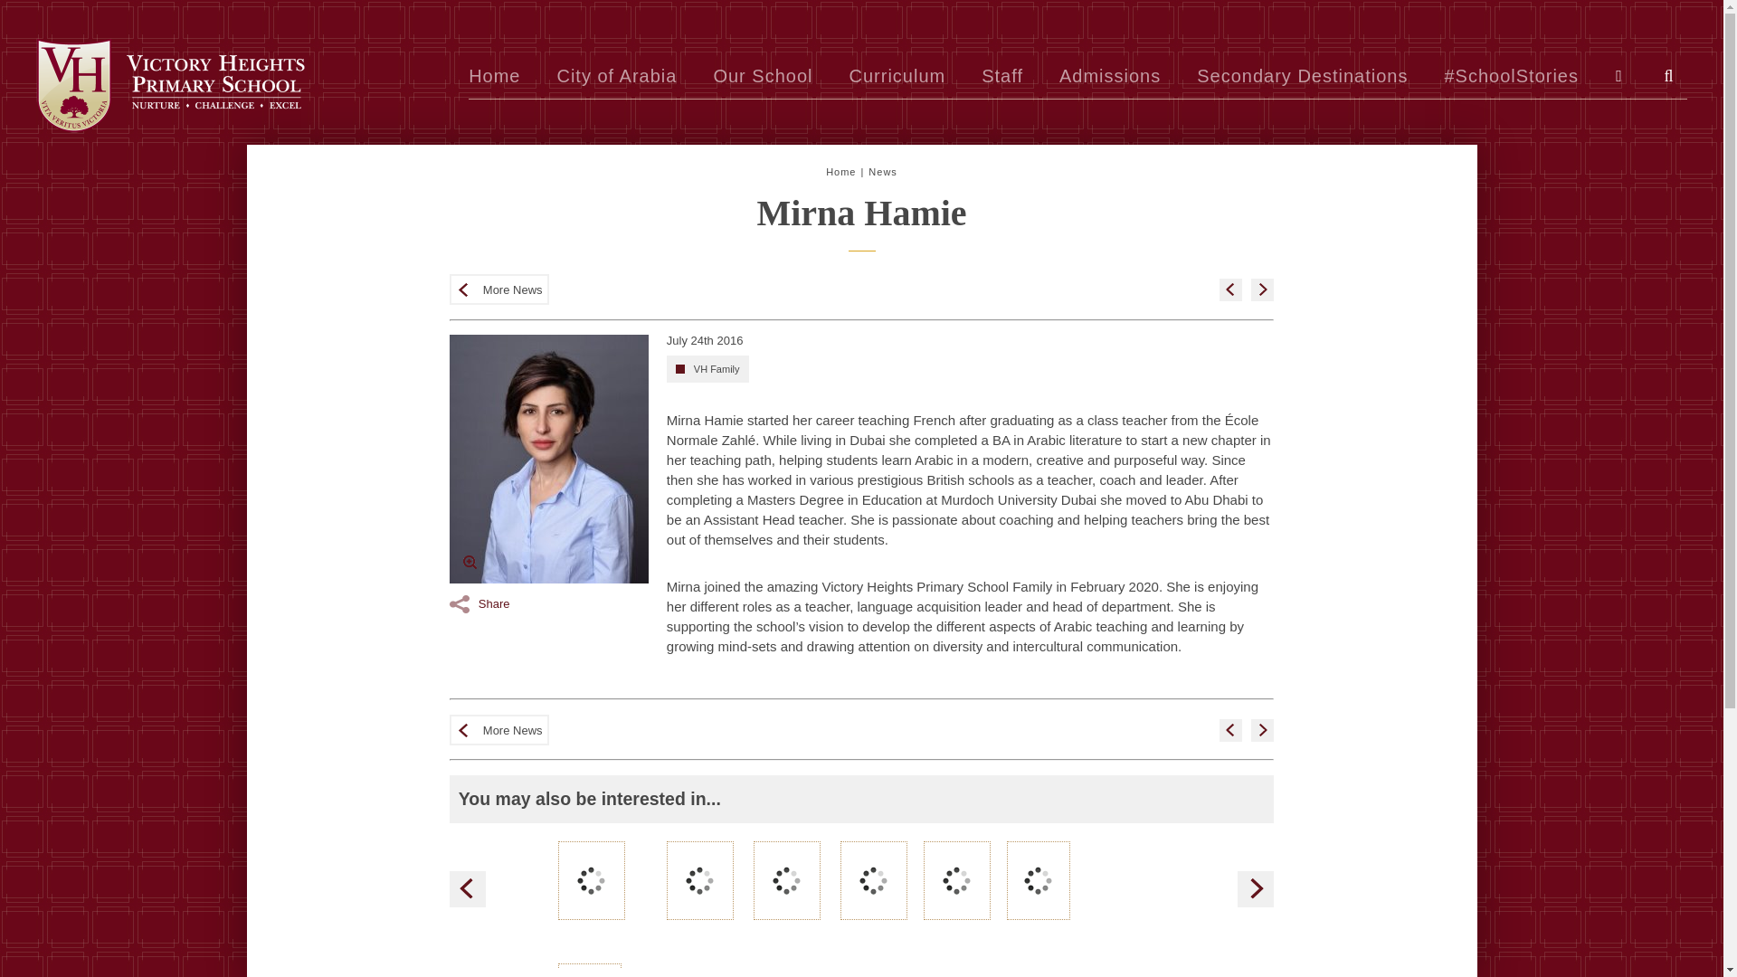  What do you see at coordinates (1109, 76) in the screenshot?
I see `Admissions` at bounding box center [1109, 76].